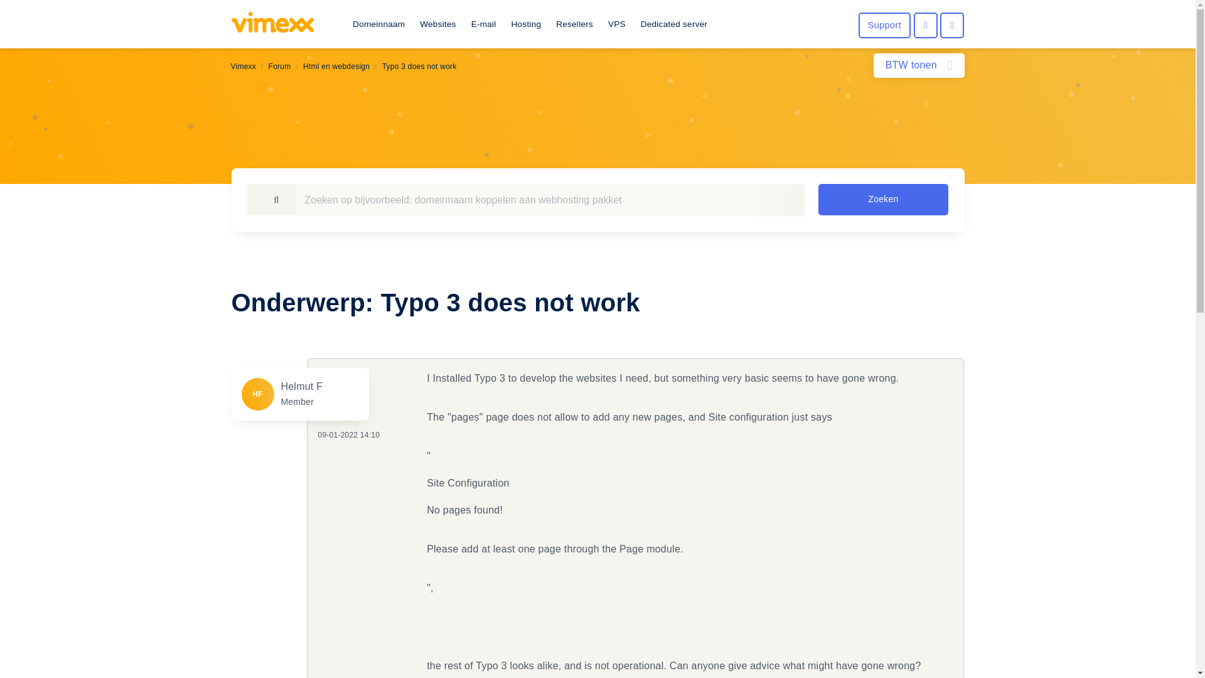  I want to click on Resellers, so click(575, 24).